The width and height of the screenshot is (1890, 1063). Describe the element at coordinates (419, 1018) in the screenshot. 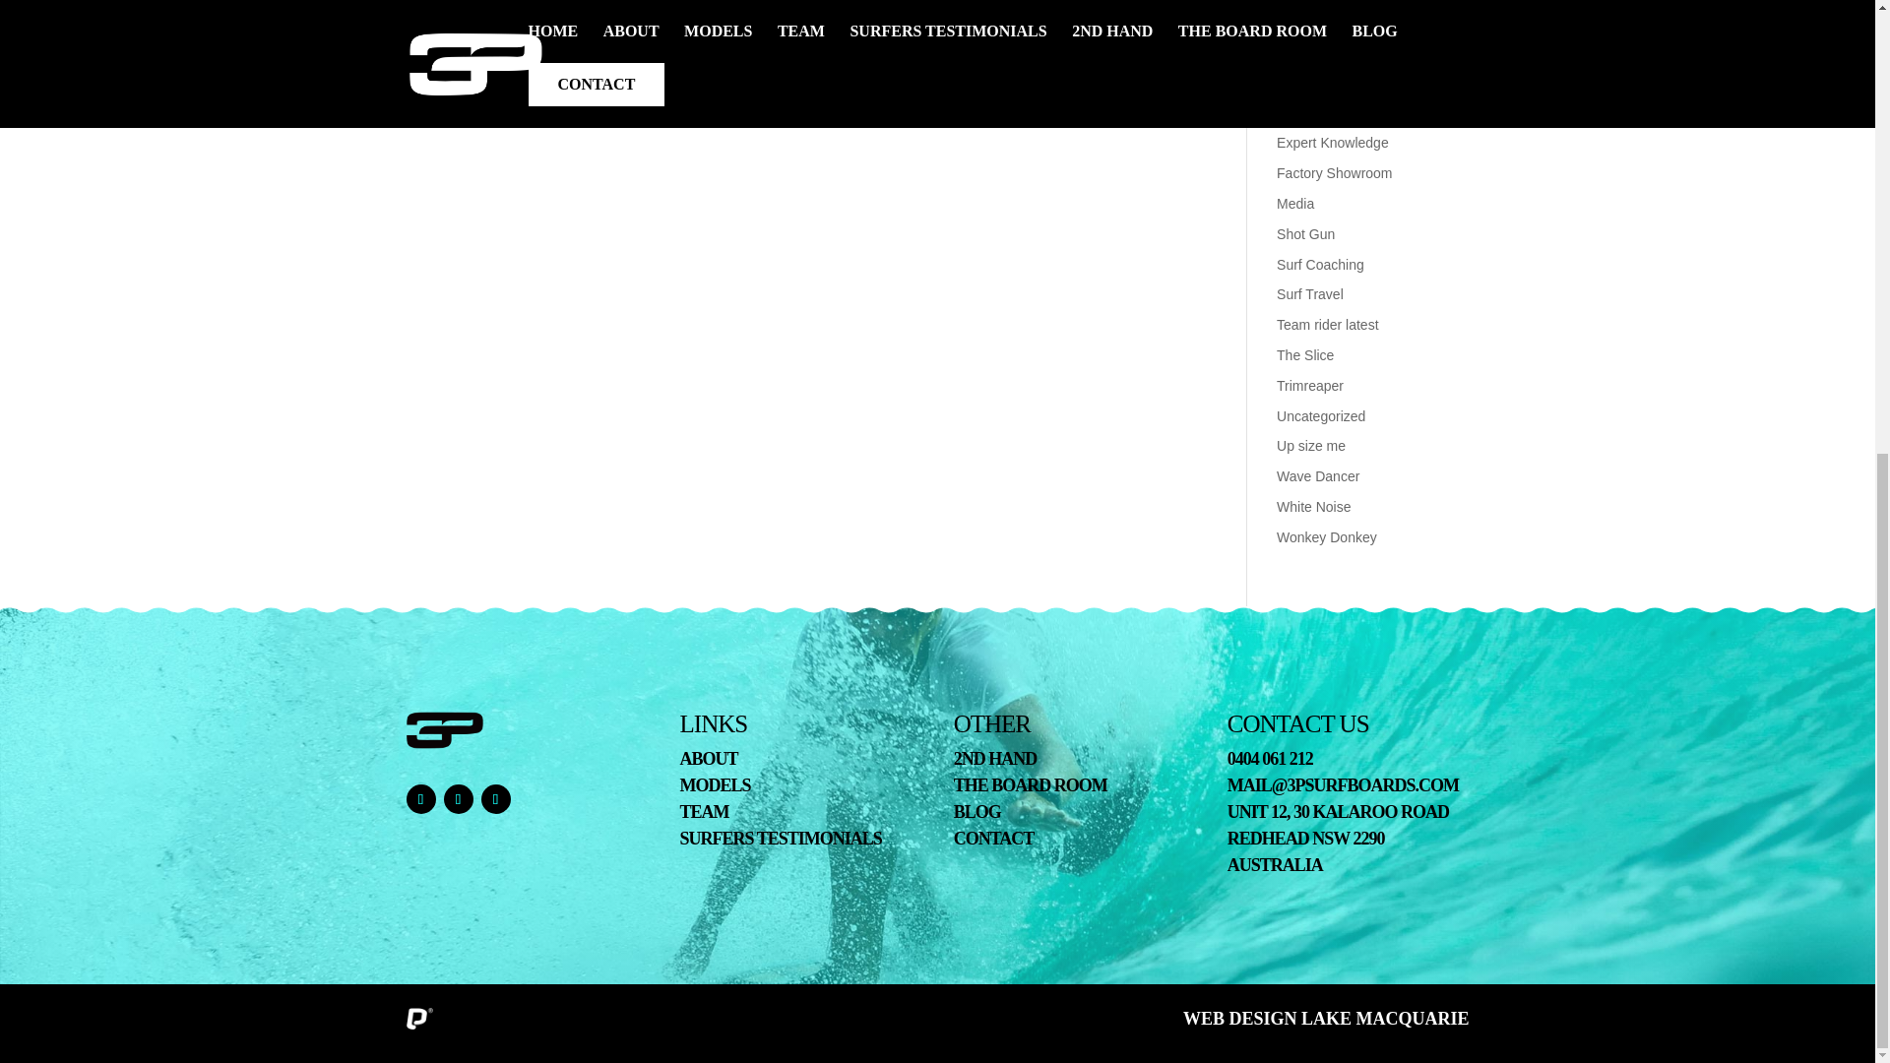

I see `psyborg Icon` at that location.